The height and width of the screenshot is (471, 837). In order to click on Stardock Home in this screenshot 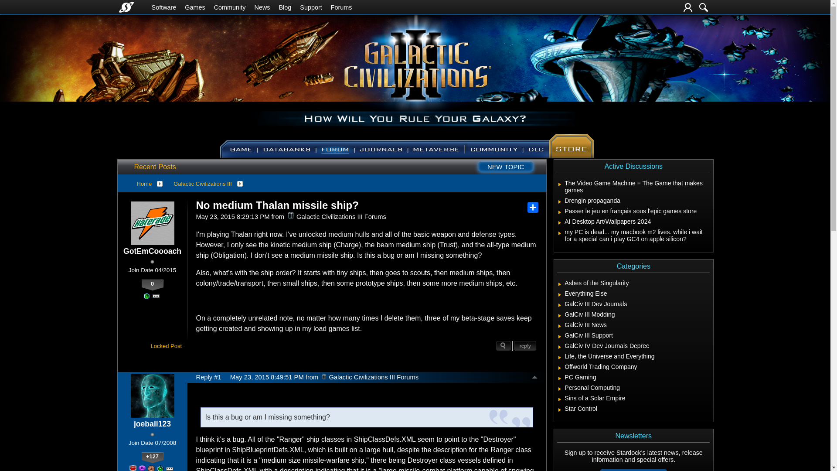, I will do `click(126, 7)`.